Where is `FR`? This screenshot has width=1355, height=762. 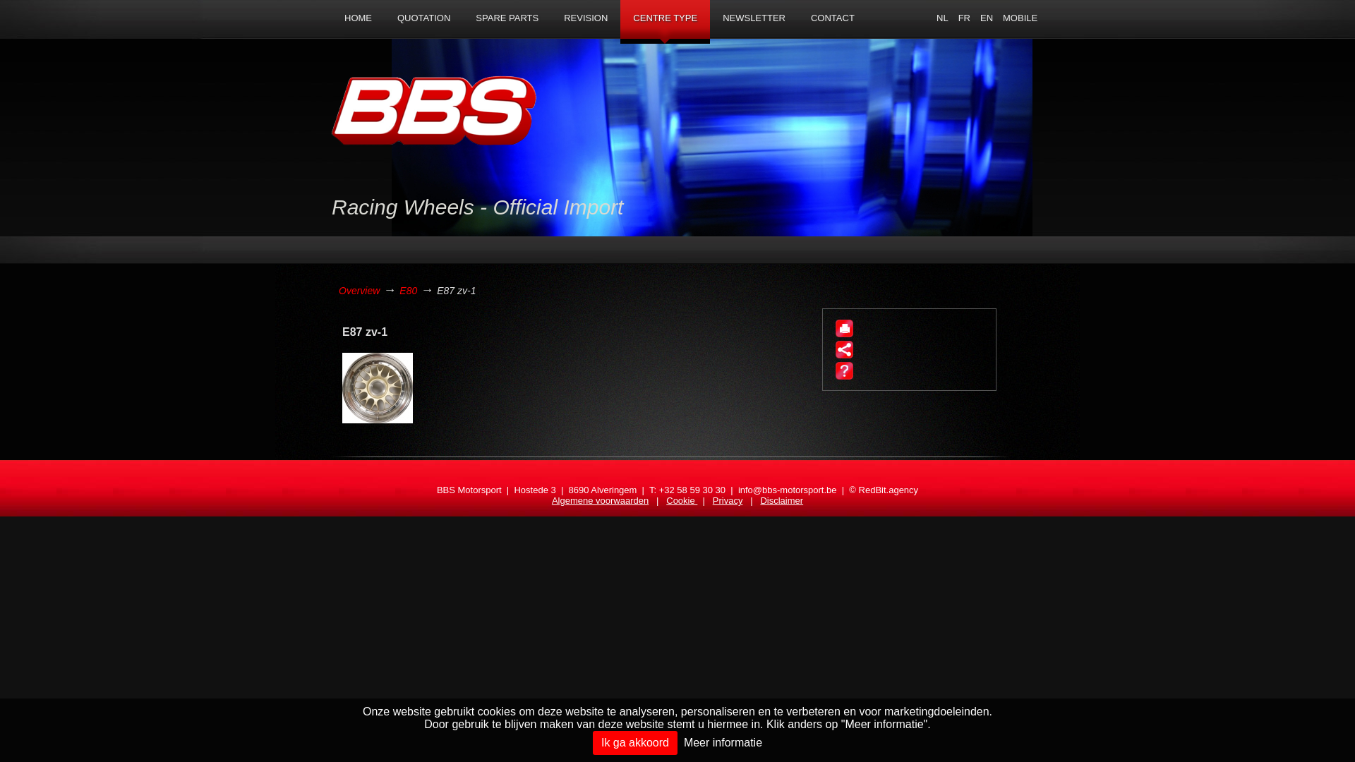 FR is located at coordinates (964, 18).